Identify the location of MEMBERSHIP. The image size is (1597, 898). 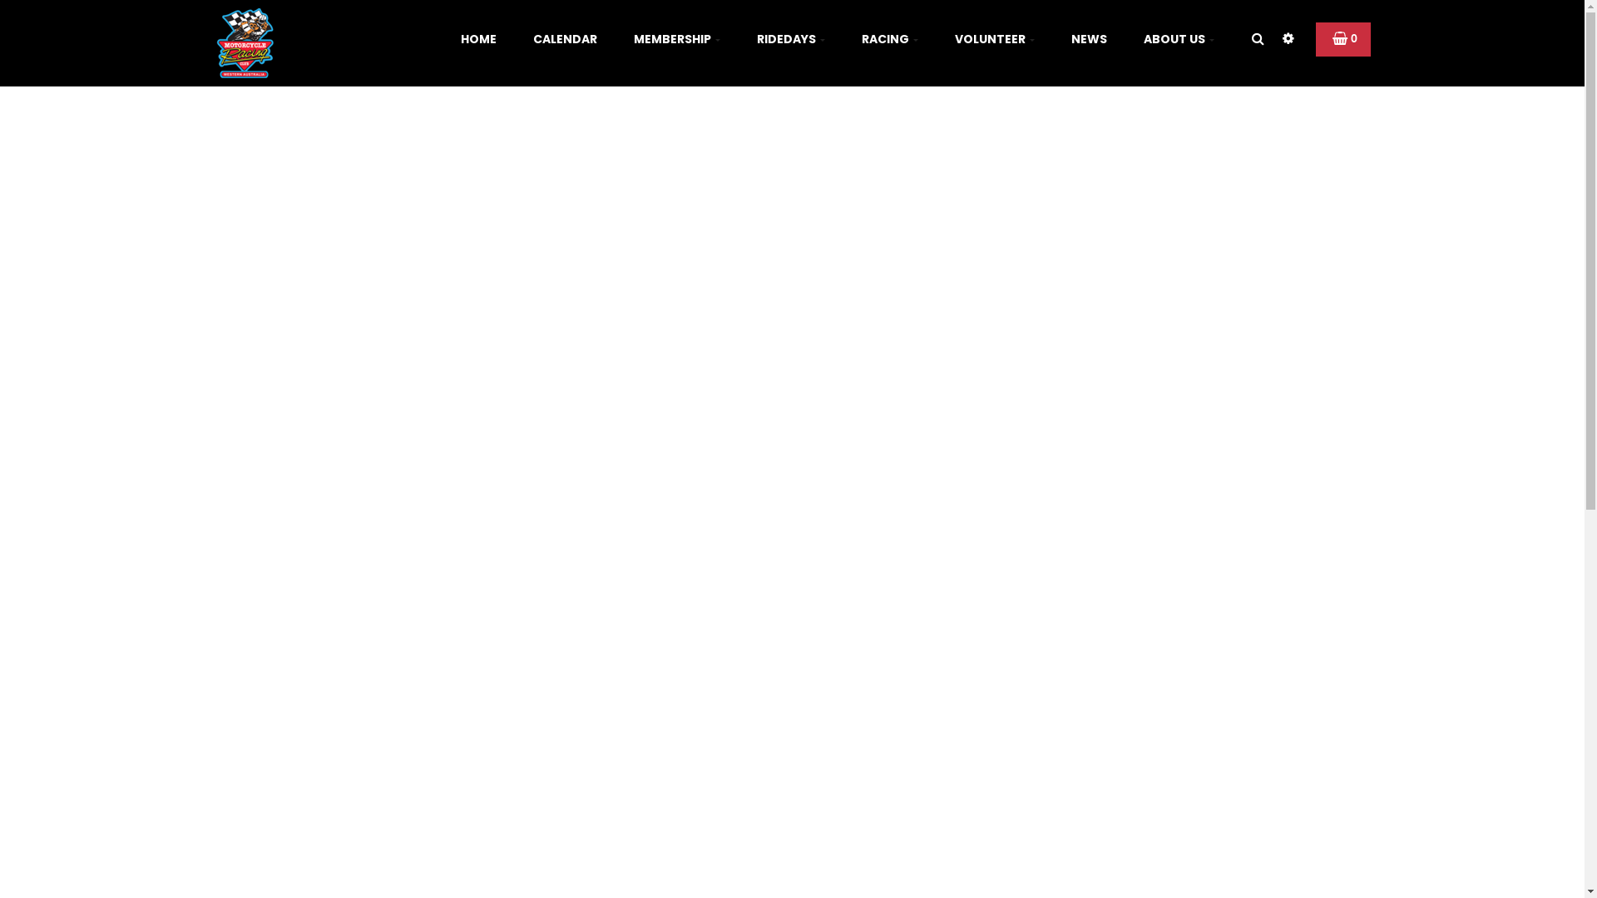
(677, 40).